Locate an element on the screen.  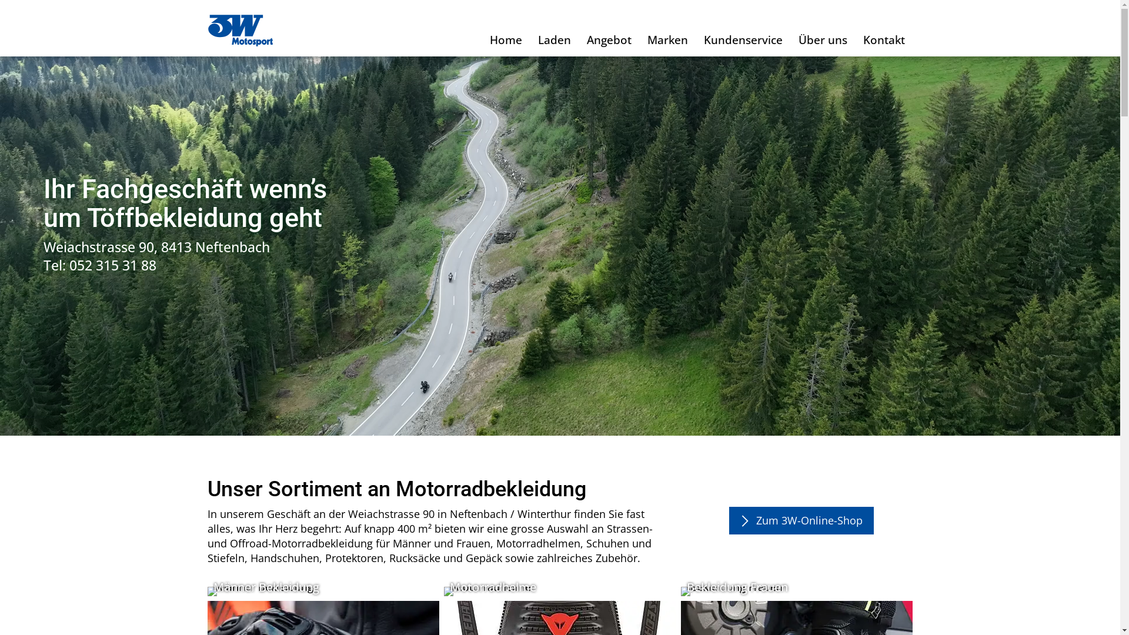
Zur Startseite is located at coordinates (240, 31).